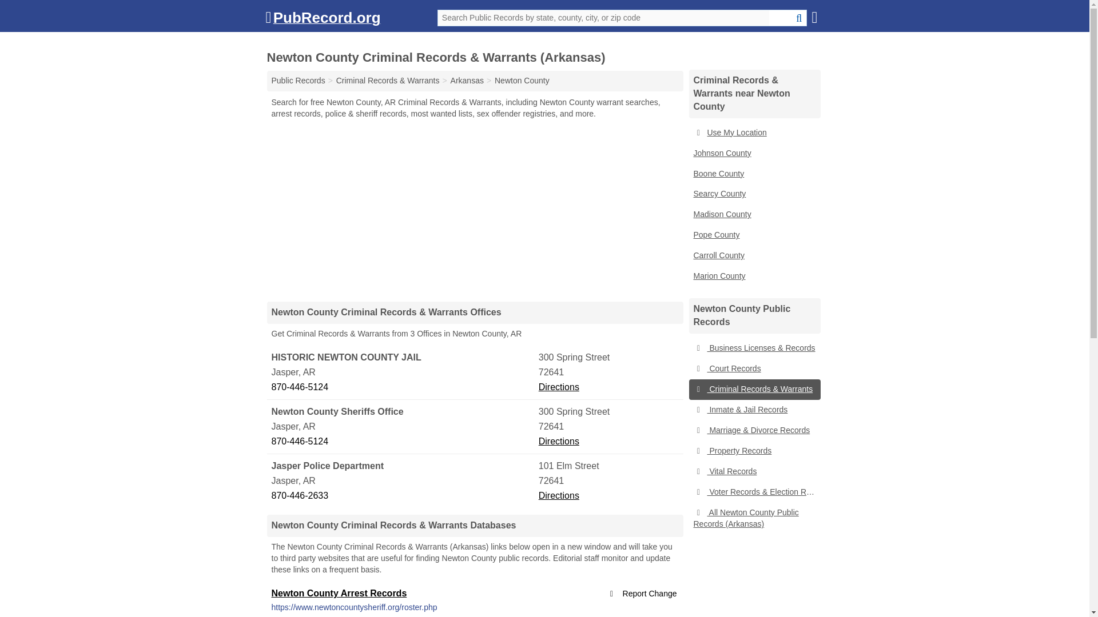  What do you see at coordinates (298, 80) in the screenshot?
I see `Public Records - PubRecords.org` at bounding box center [298, 80].